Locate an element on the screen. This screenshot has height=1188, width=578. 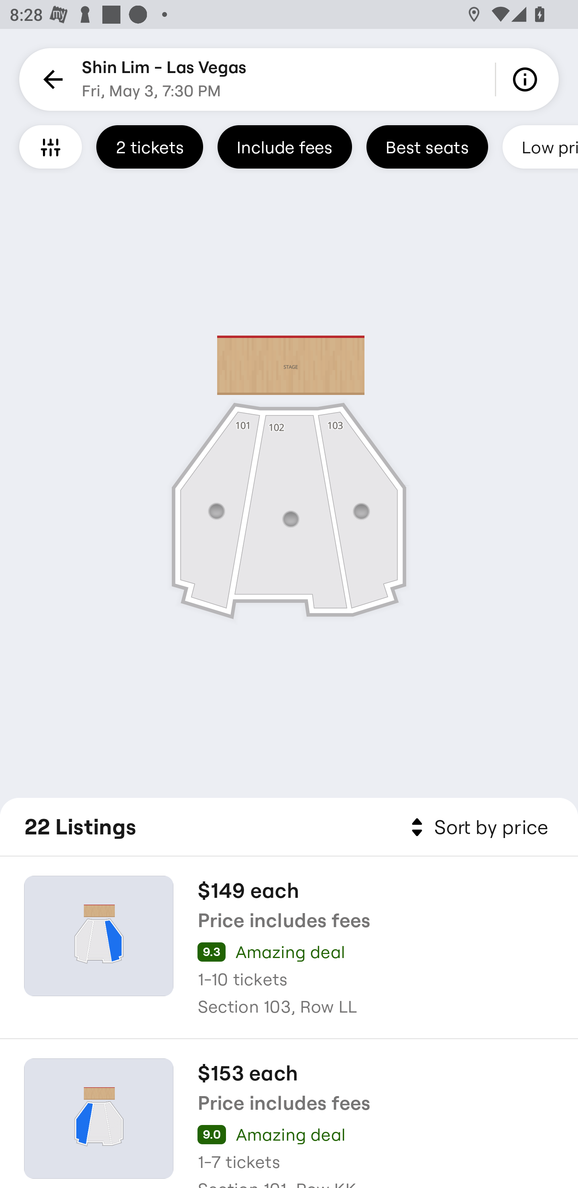
Filters and Accessible Seating is located at coordinates (51, 146).